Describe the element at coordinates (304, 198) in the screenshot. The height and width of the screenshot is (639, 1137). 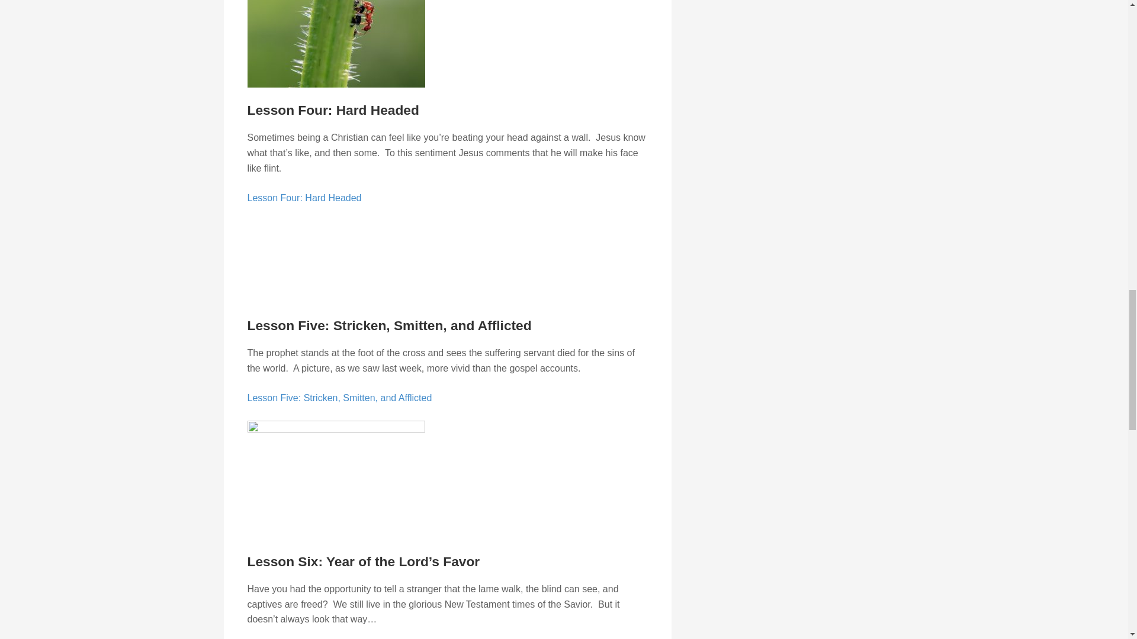
I see `Lesson Four: Hard Headed` at that location.